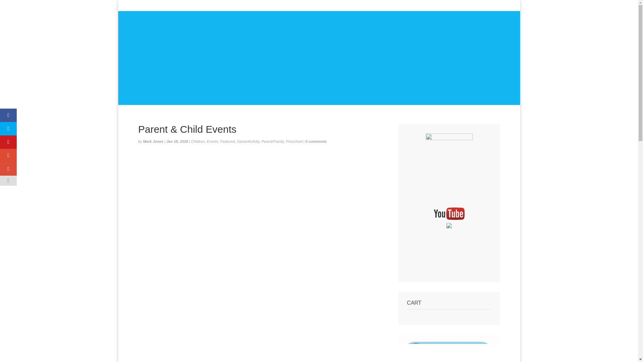 The image size is (643, 362). What do you see at coordinates (401, 6) in the screenshot?
I see `My Account` at bounding box center [401, 6].